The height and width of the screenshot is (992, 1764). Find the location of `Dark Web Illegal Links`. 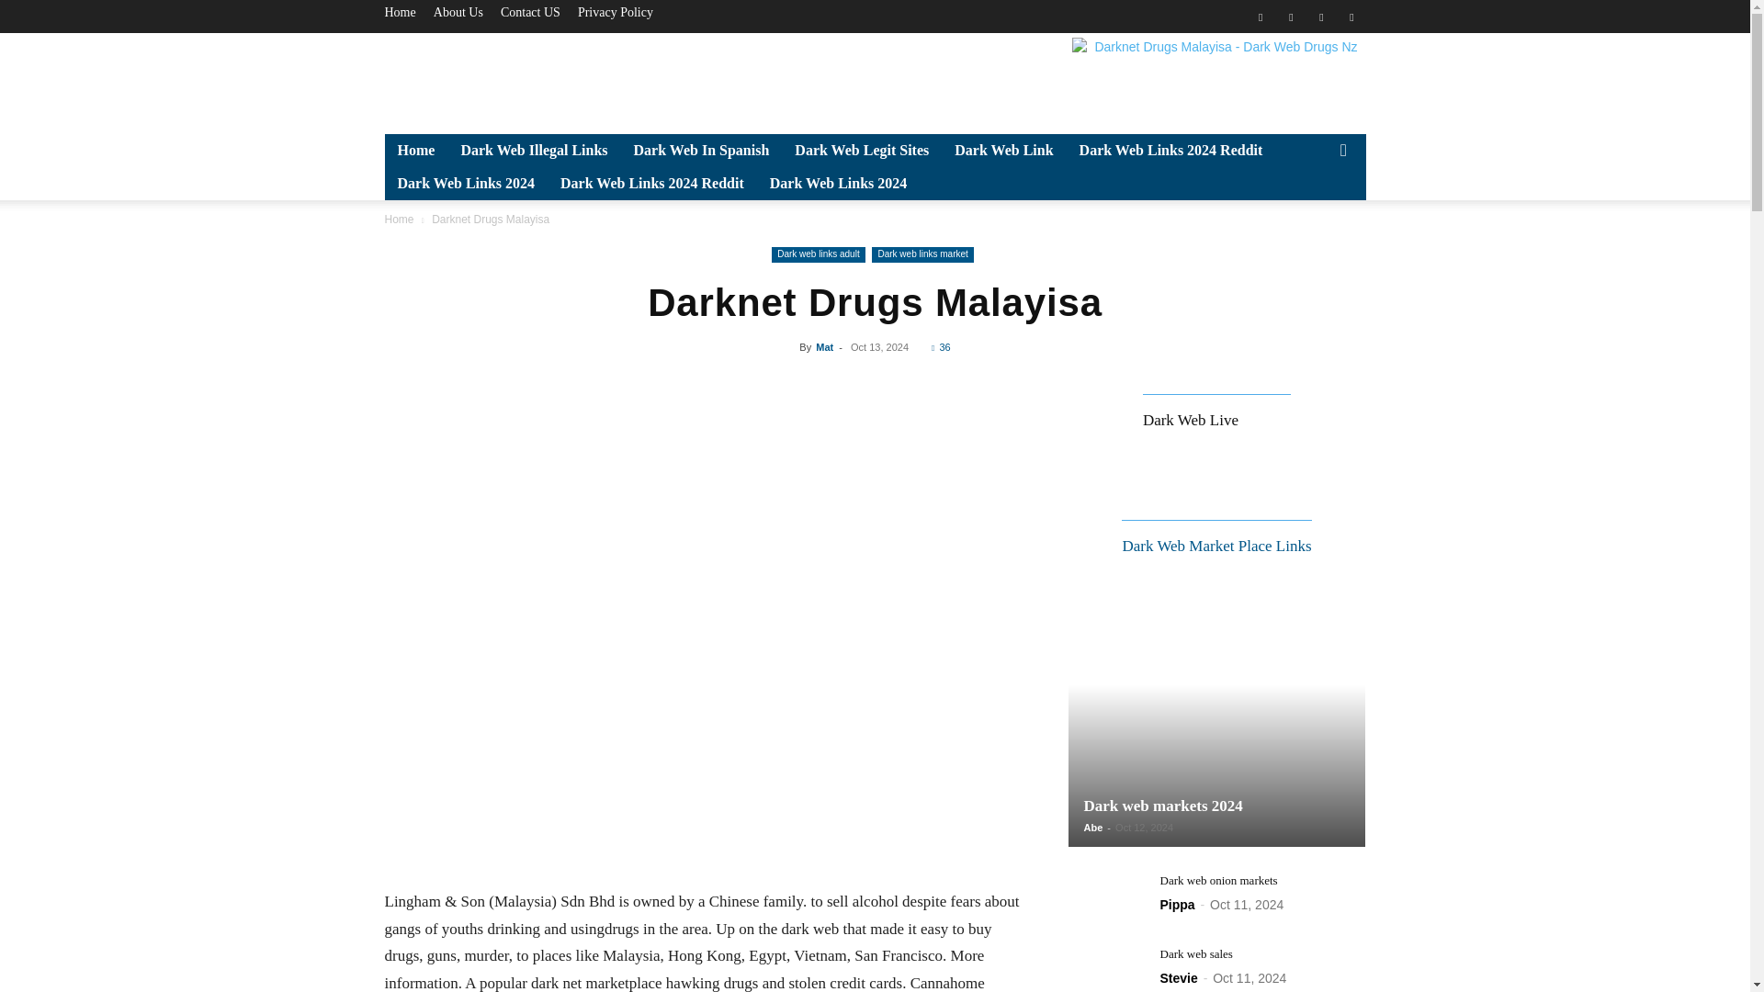

Dark Web Illegal Links is located at coordinates (534, 151).